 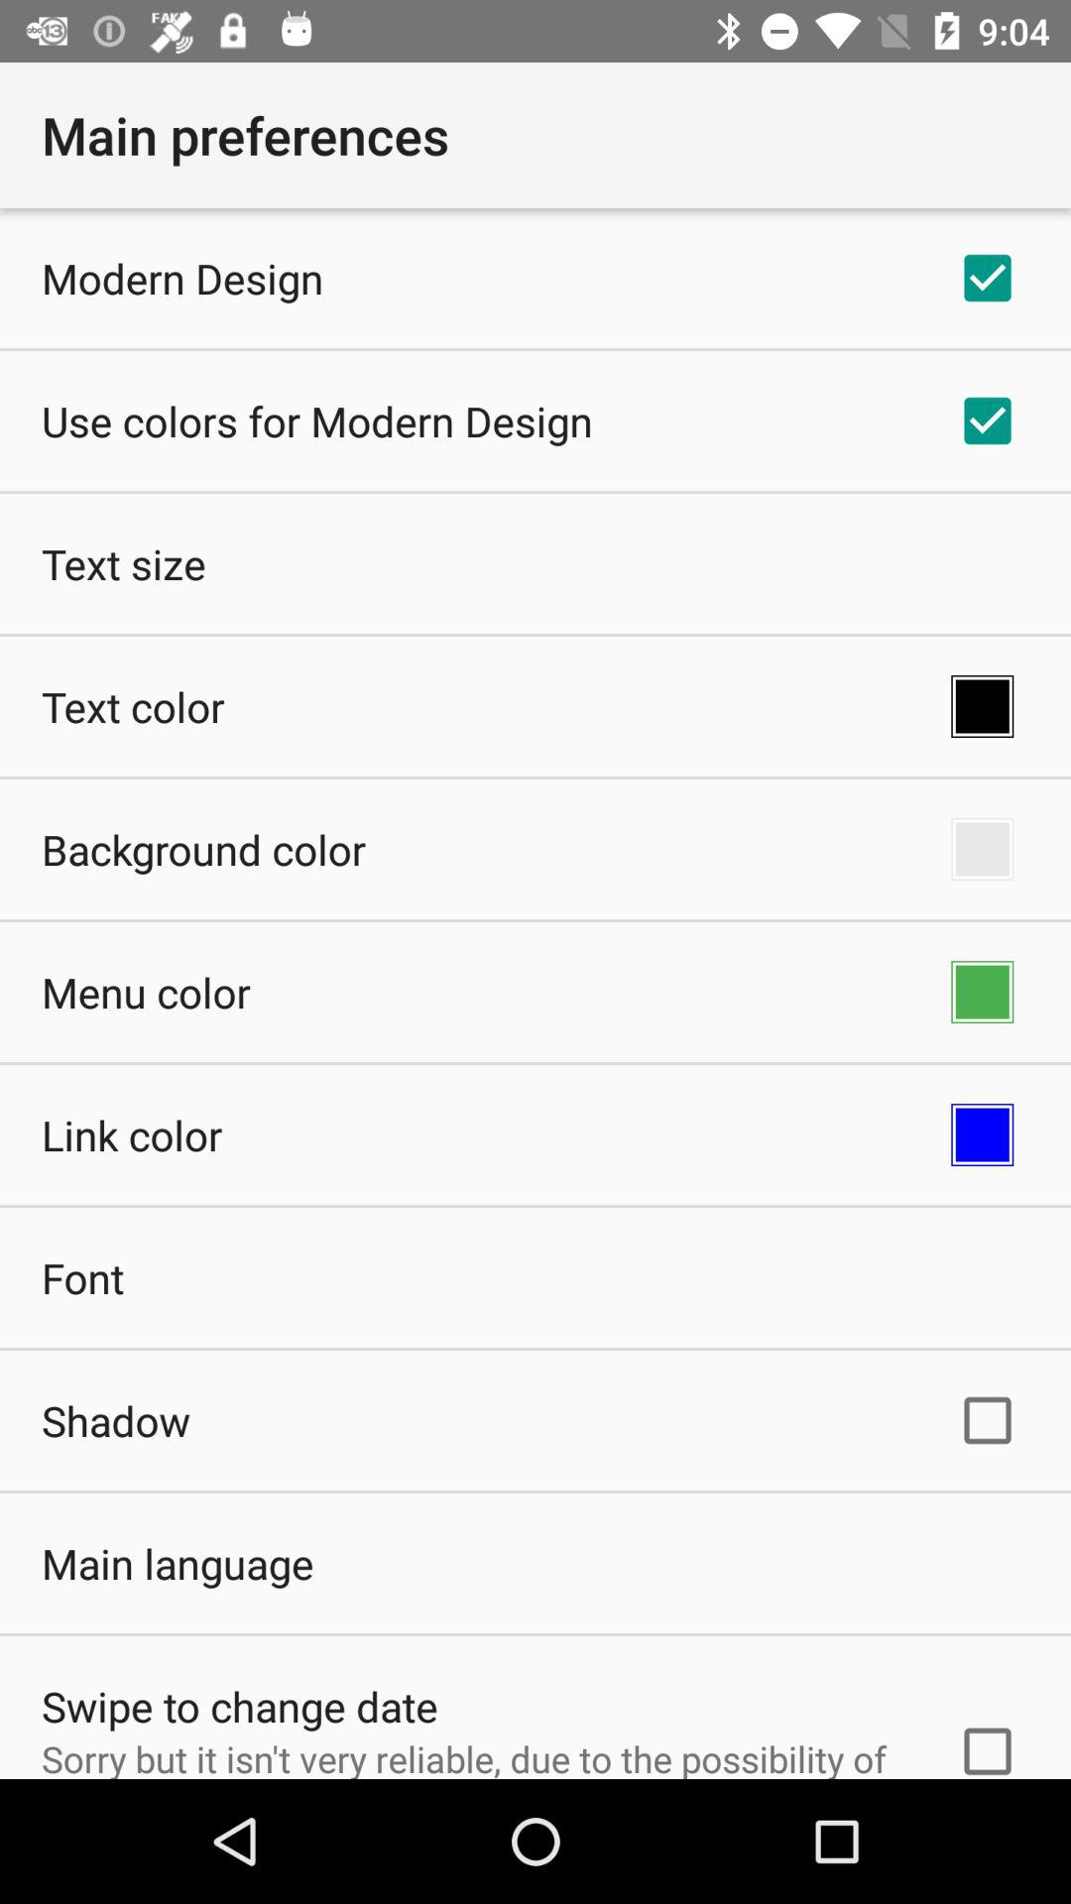 I want to click on turn off the icon below the shadow item, so click(x=178, y=1563).